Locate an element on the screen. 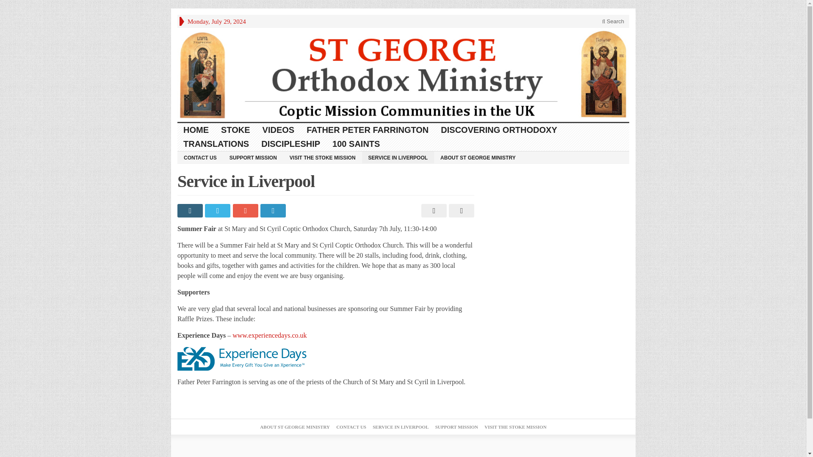 Image resolution: width=813 pixels, height=457 pixels. STOKE is located at coordinates (236, 130).